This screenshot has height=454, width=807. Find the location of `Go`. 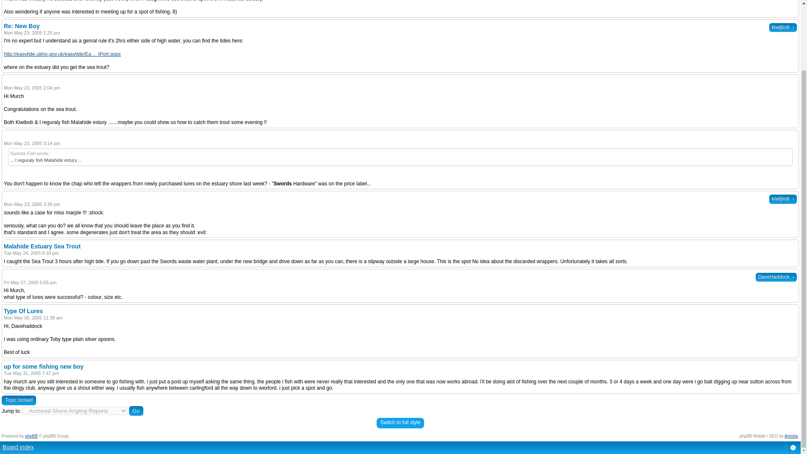

Go is located at coordinates (136, 411).